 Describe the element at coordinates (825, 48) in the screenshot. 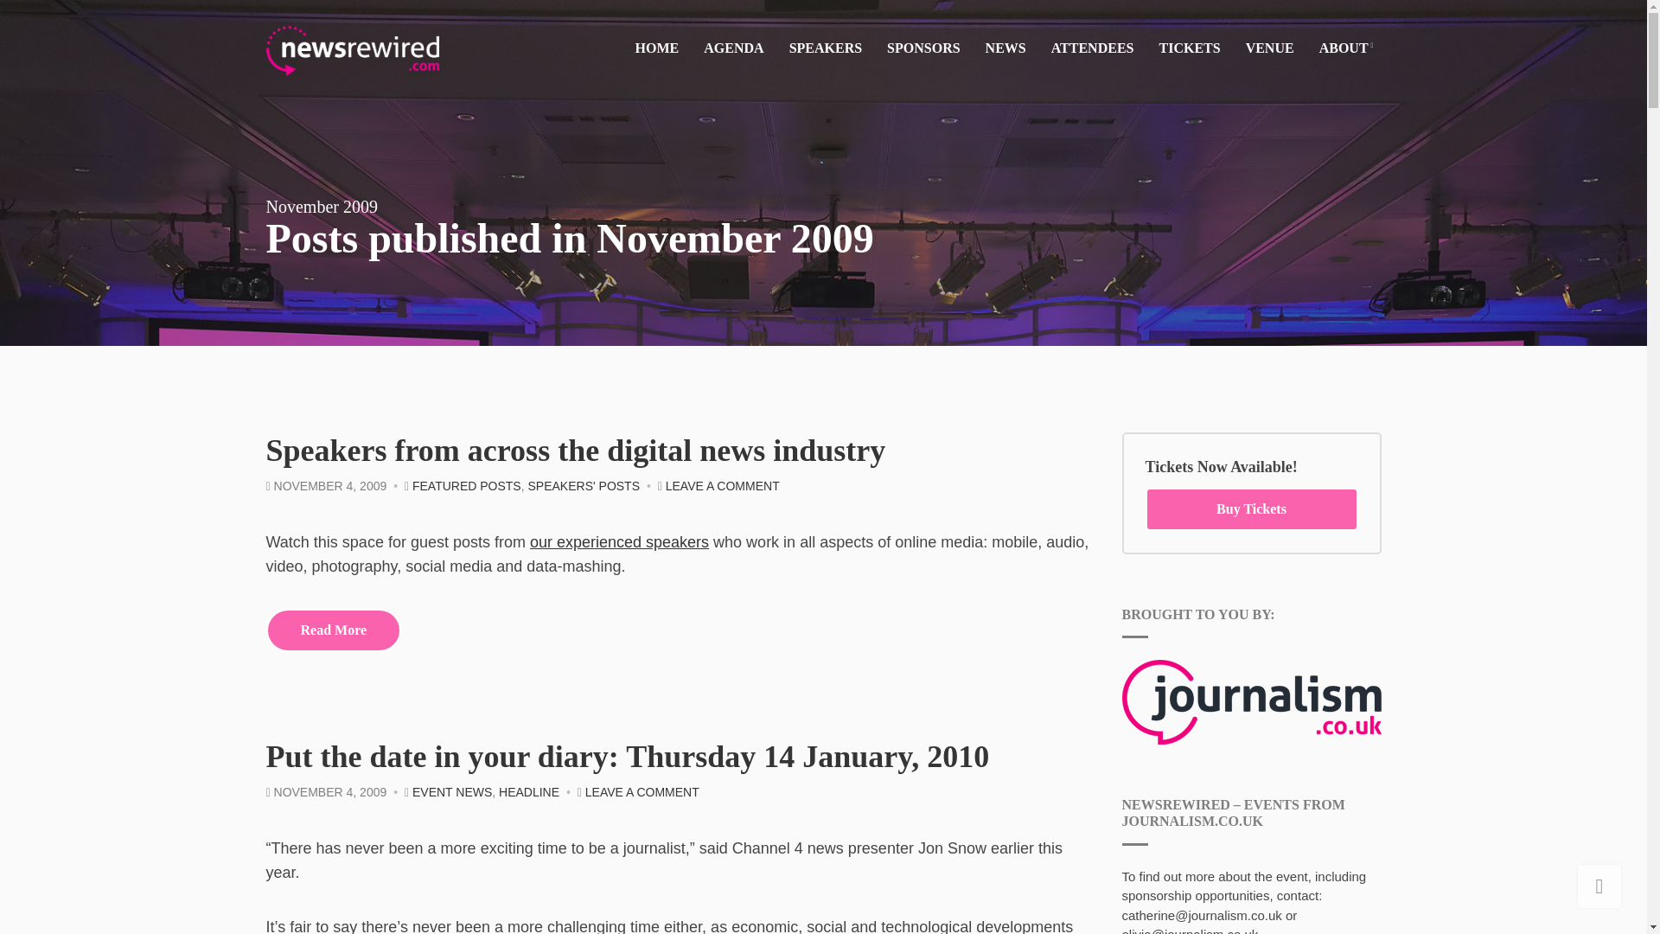

I see `SPEAKERS` at that location.